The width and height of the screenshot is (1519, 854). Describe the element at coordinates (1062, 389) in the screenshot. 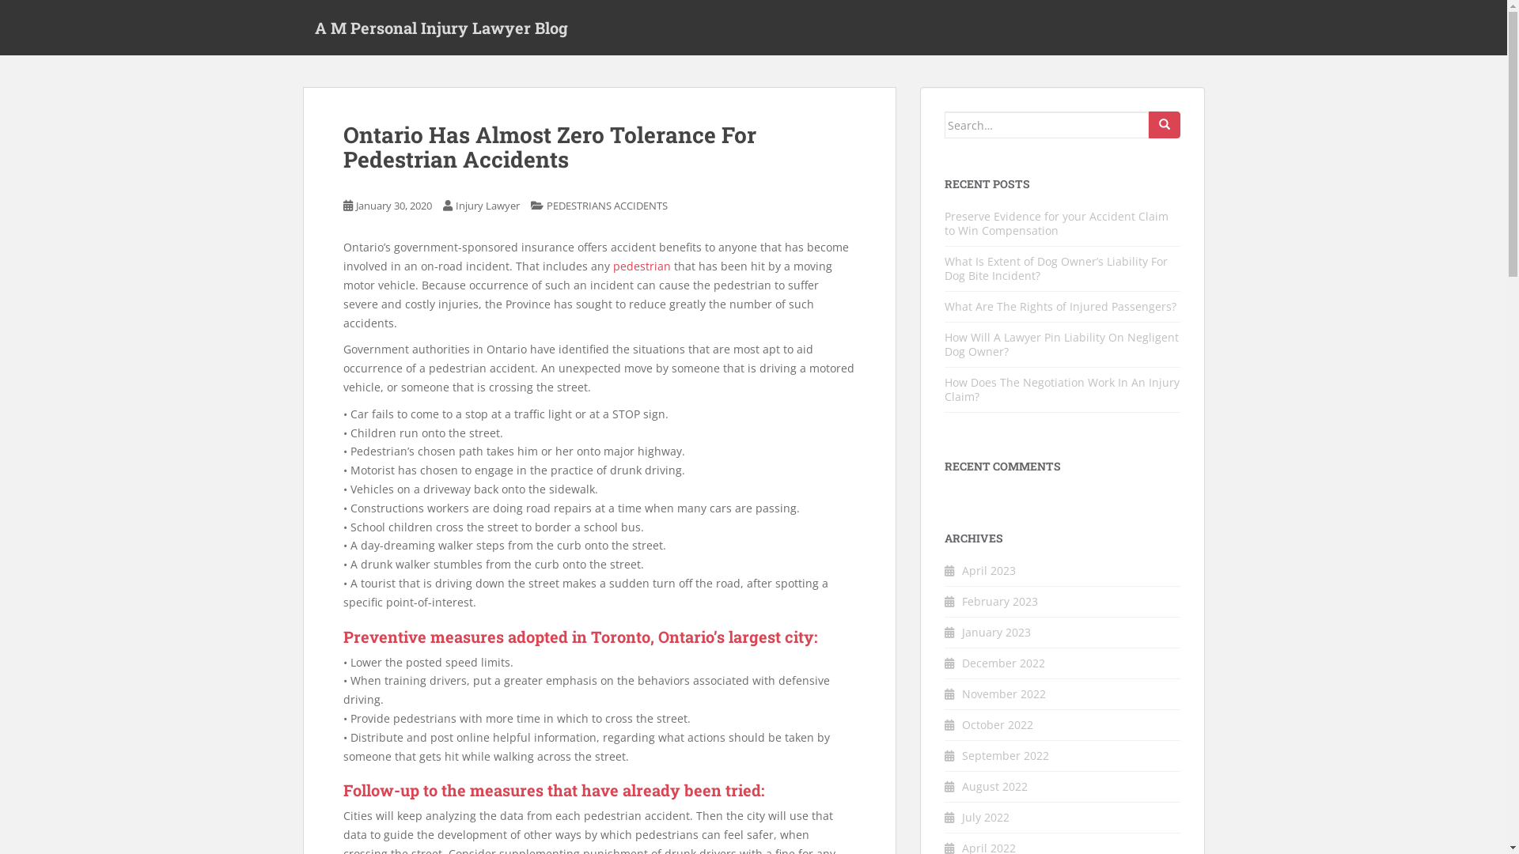

I see `How Does The Negotiation Work In An Injury Claim?` at that location.